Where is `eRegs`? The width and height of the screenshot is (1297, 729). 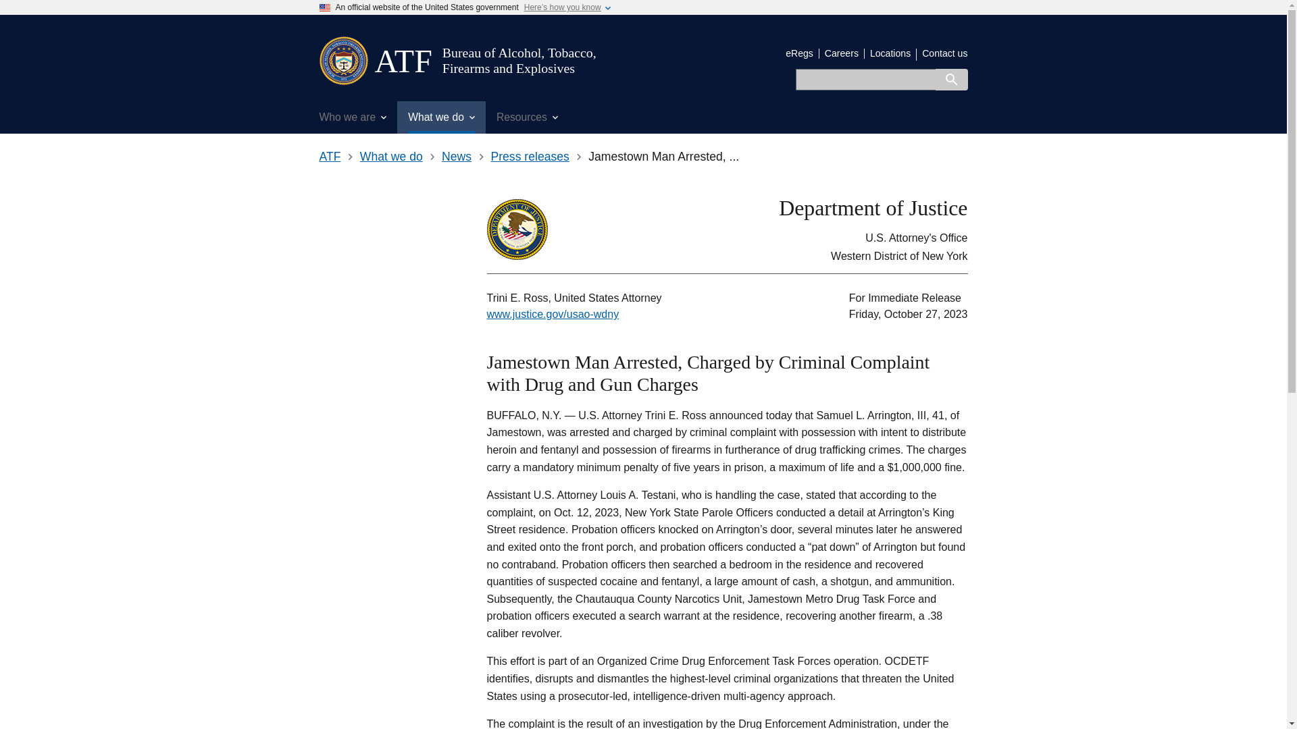 eRegs is located at coordinates (799, 53).